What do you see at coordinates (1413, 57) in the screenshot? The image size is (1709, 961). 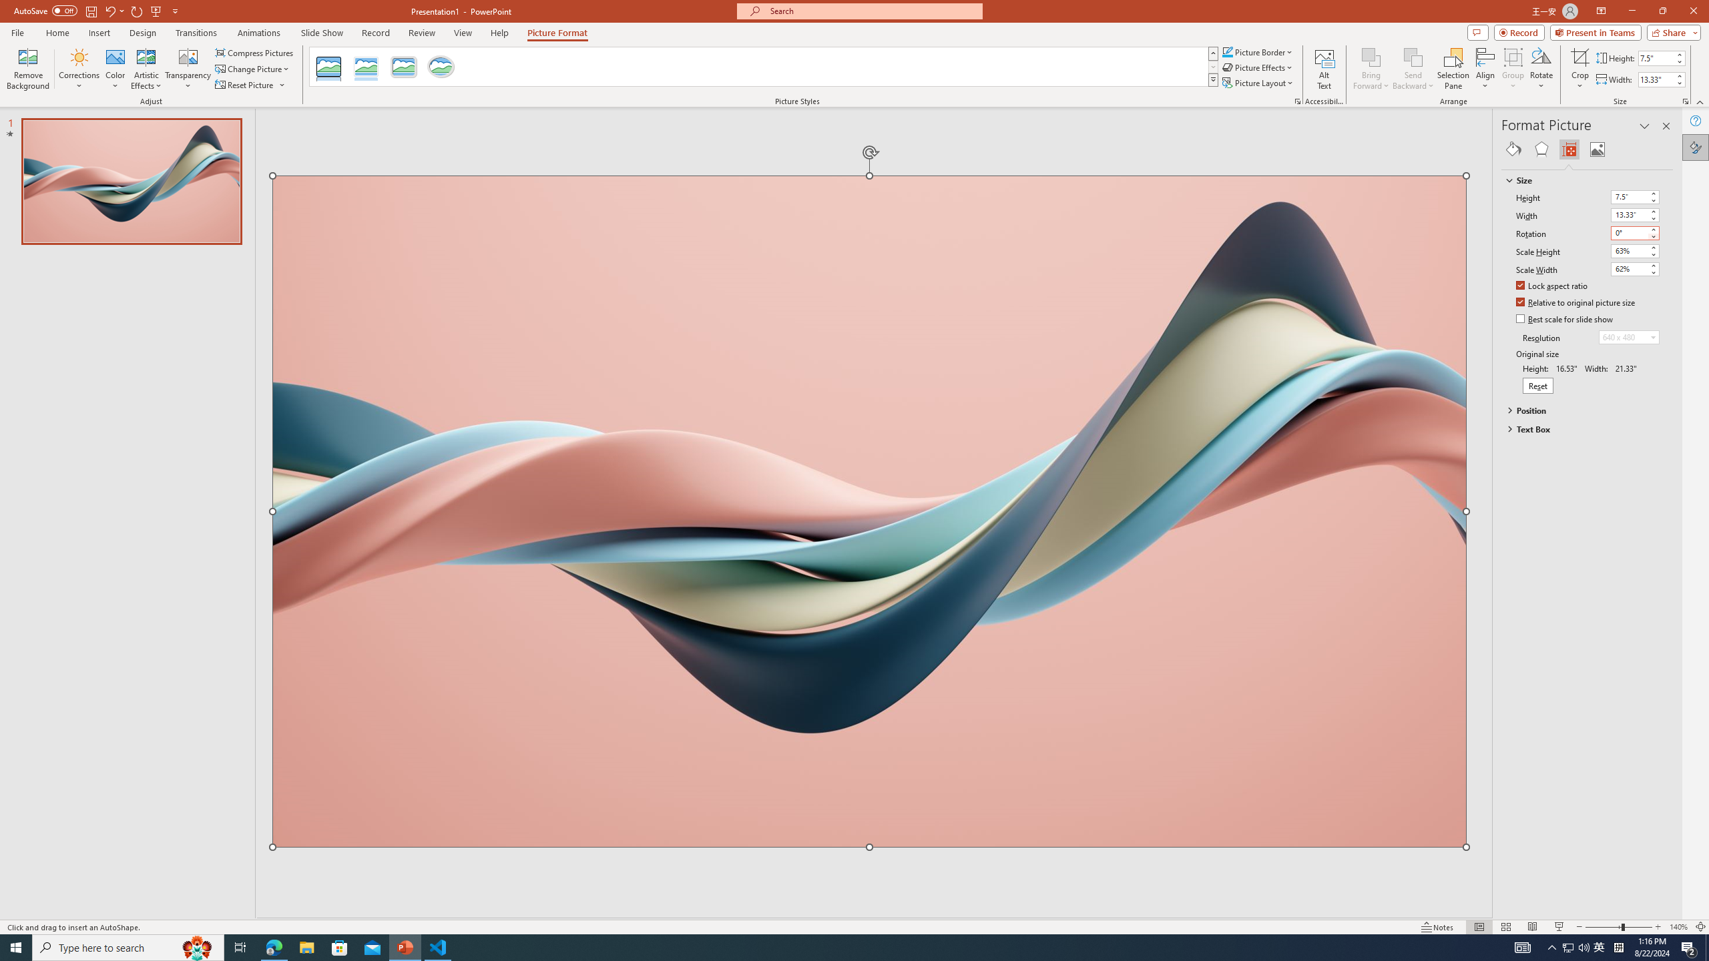 I see `Send Backward` at bounding box center [1413, 57].